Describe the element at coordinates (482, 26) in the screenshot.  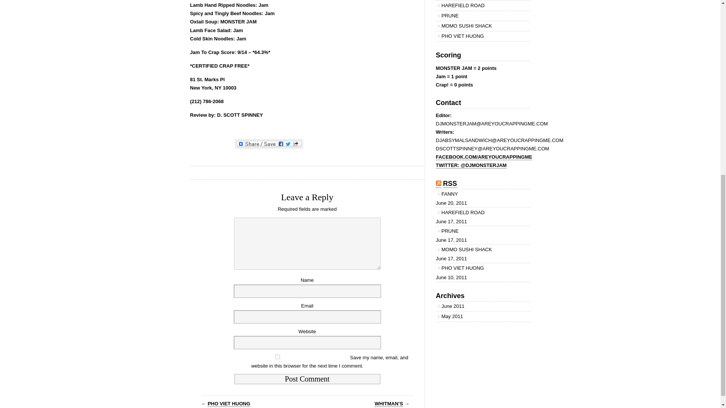
I see `MOMO SUSHI SHACK` at that location.